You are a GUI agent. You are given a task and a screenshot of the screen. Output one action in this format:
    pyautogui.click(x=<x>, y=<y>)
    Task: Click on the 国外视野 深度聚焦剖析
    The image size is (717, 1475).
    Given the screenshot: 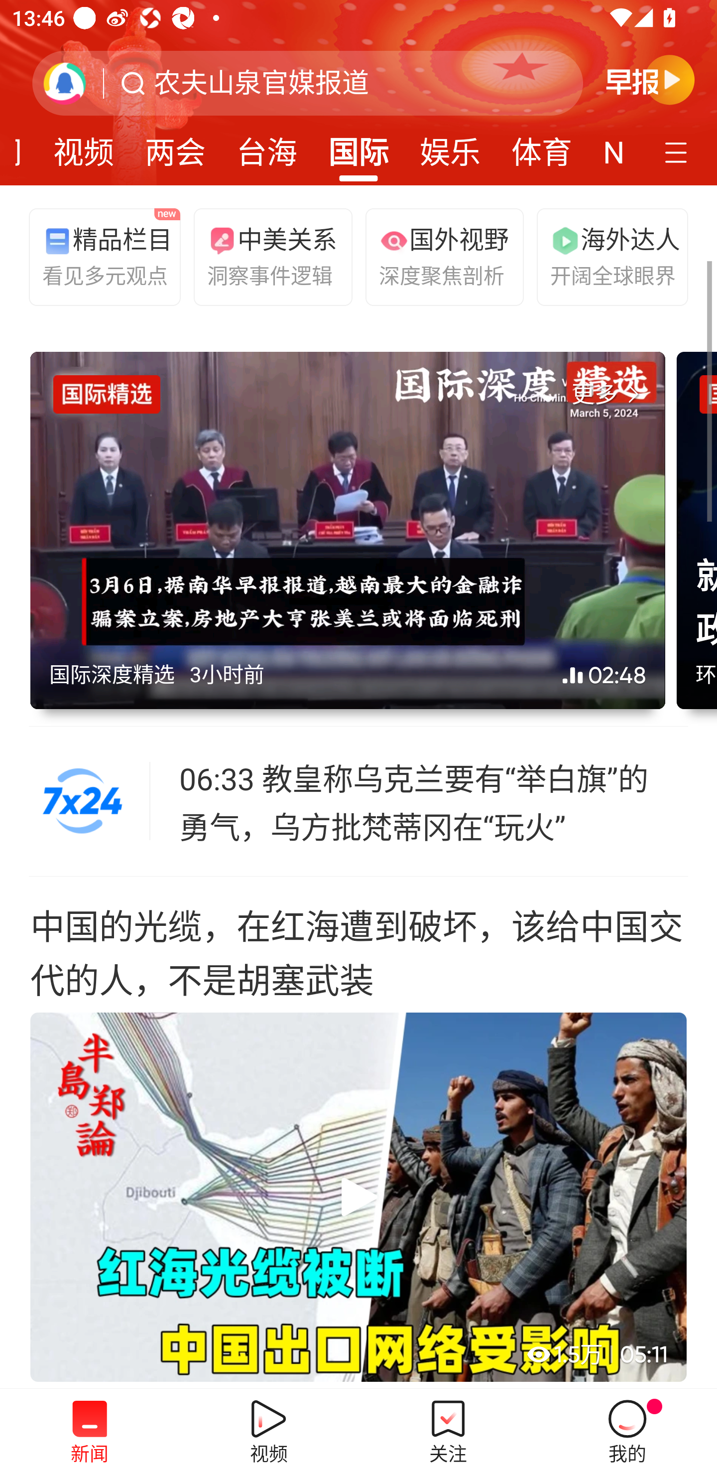 What is the action you would take?
    pyautogui.click(x=437, y=256)
    